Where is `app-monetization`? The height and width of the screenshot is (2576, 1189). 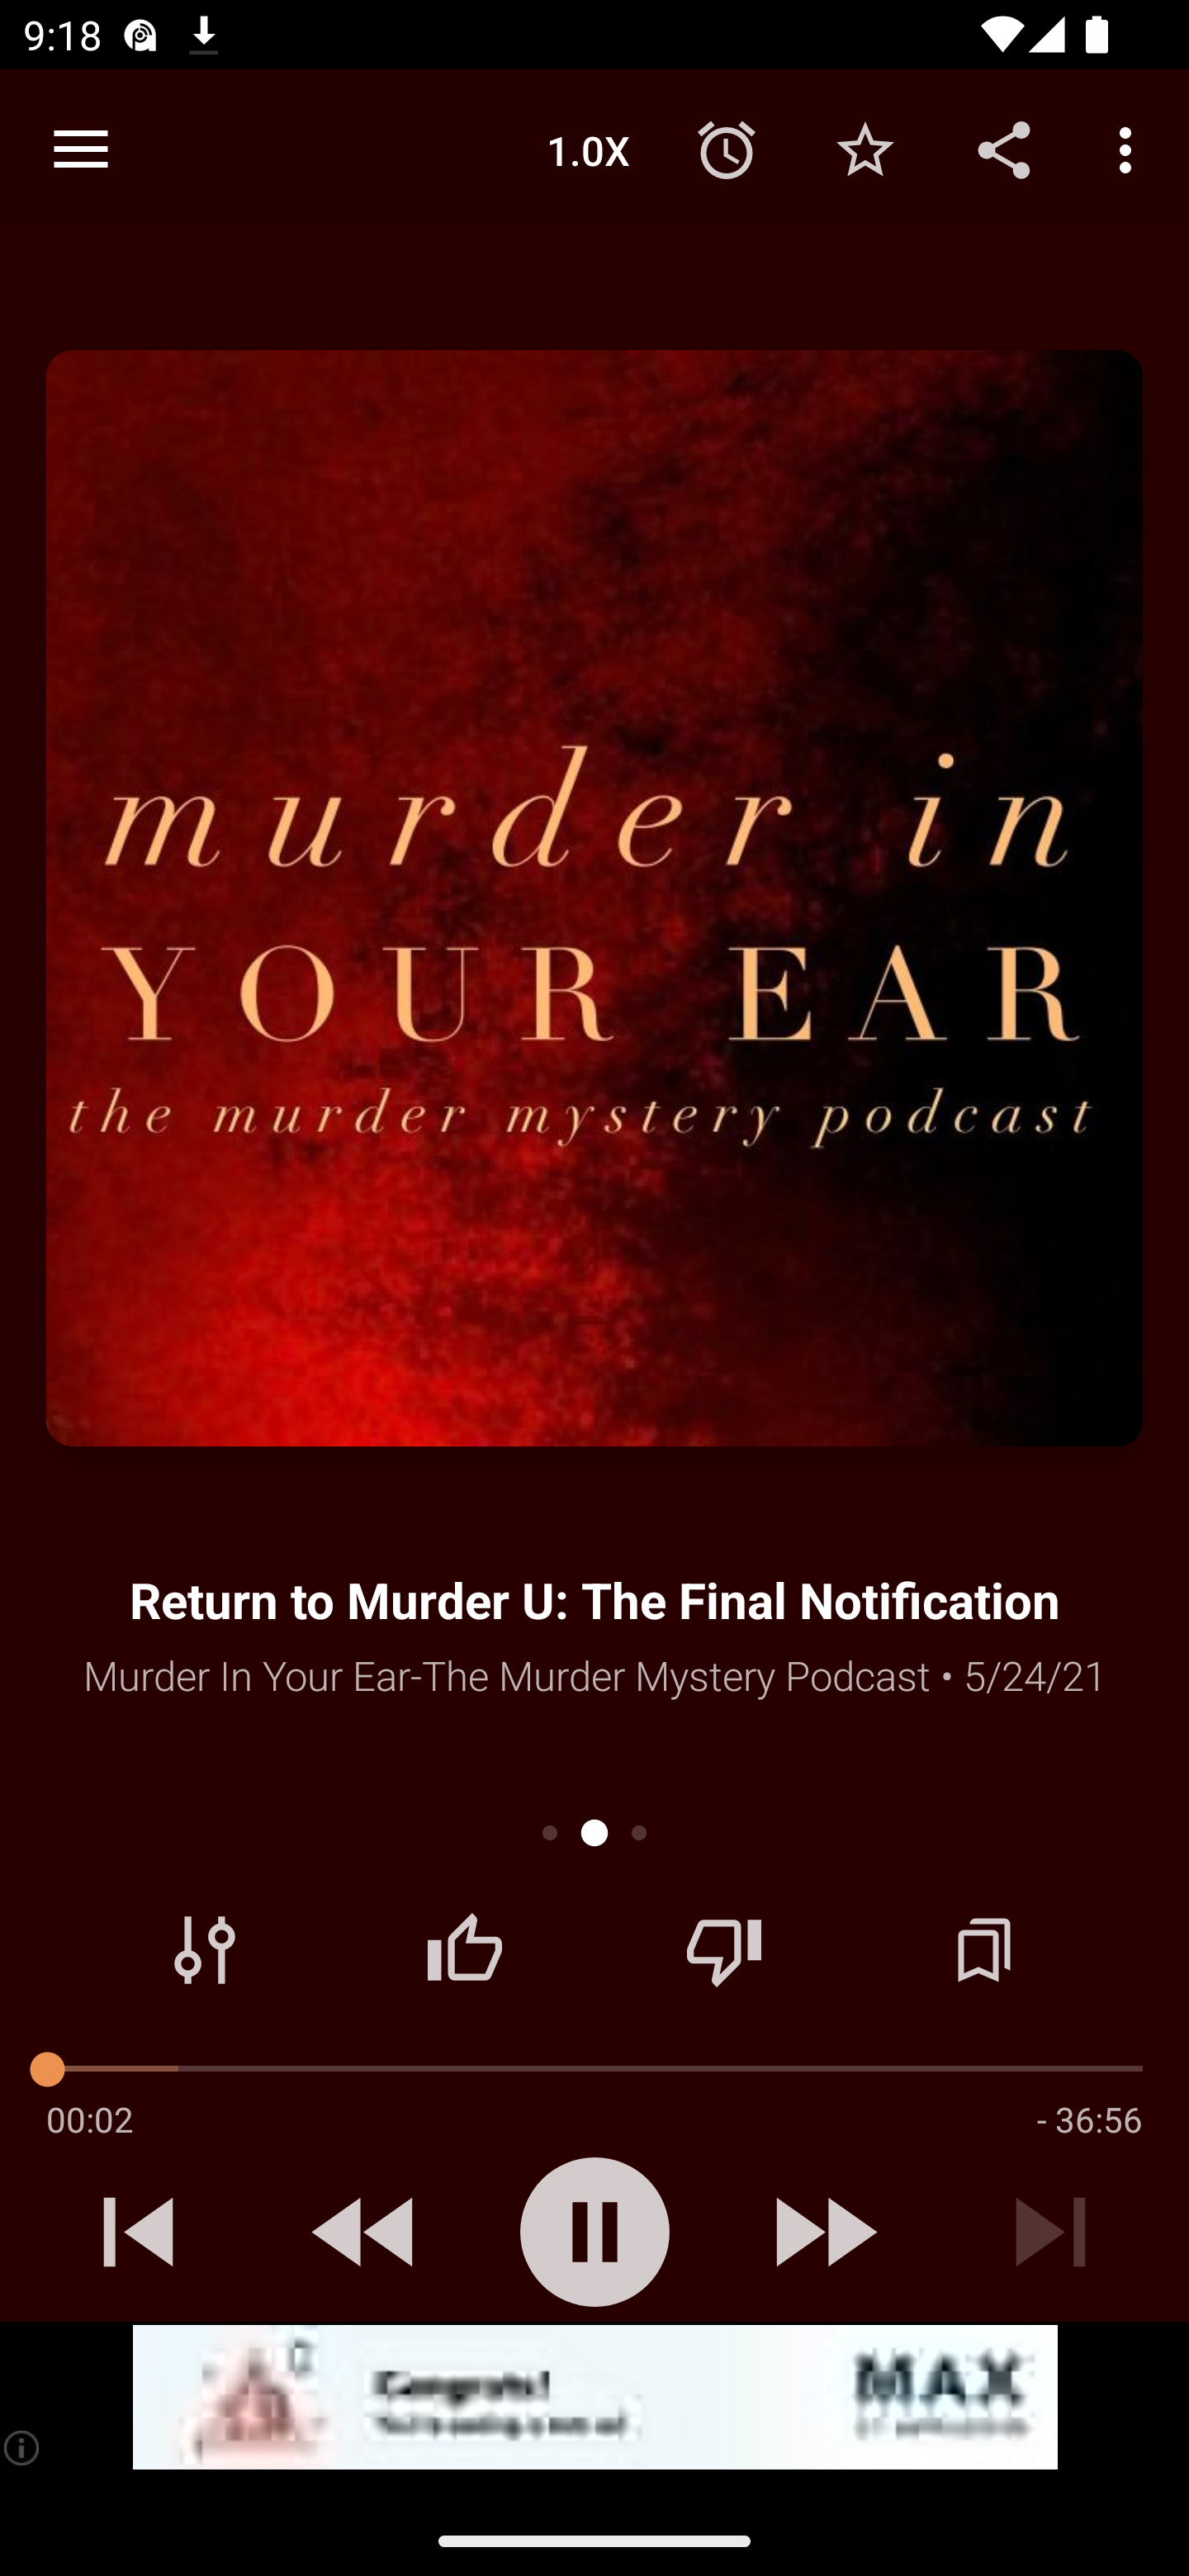 app-monetization is located at coordinates (594, 2398).